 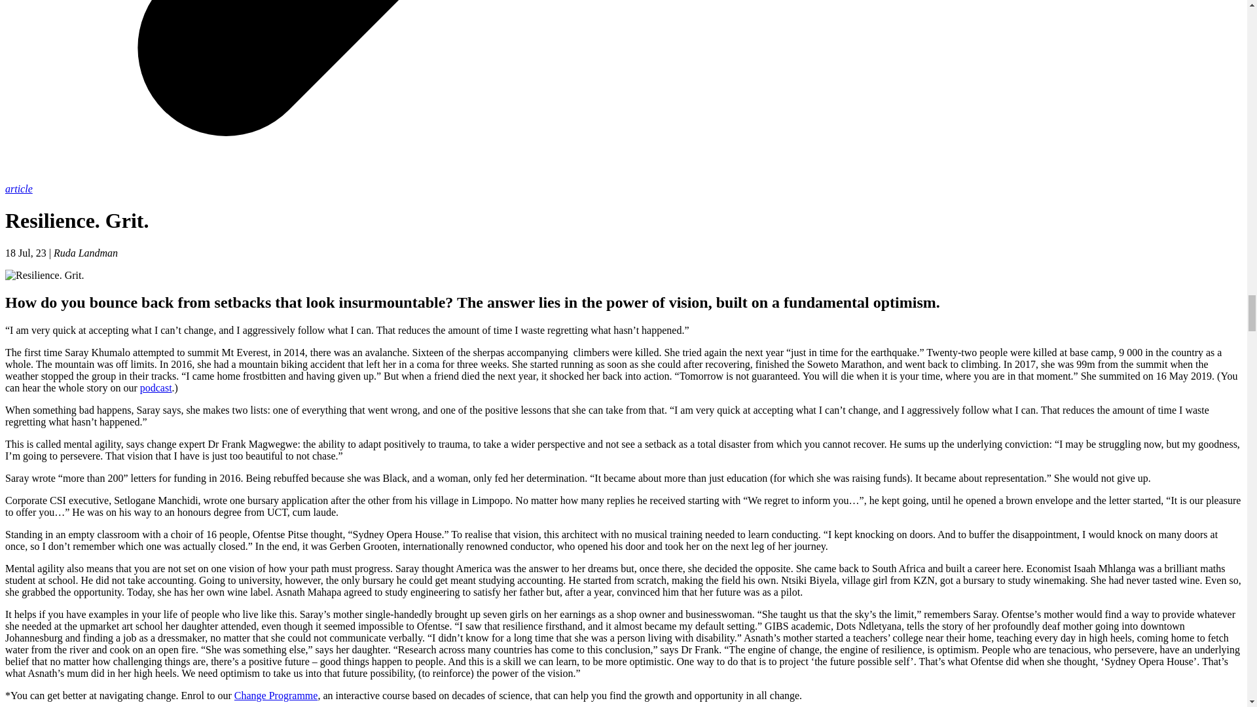 I want to click on article, so click(x=18, y=189).